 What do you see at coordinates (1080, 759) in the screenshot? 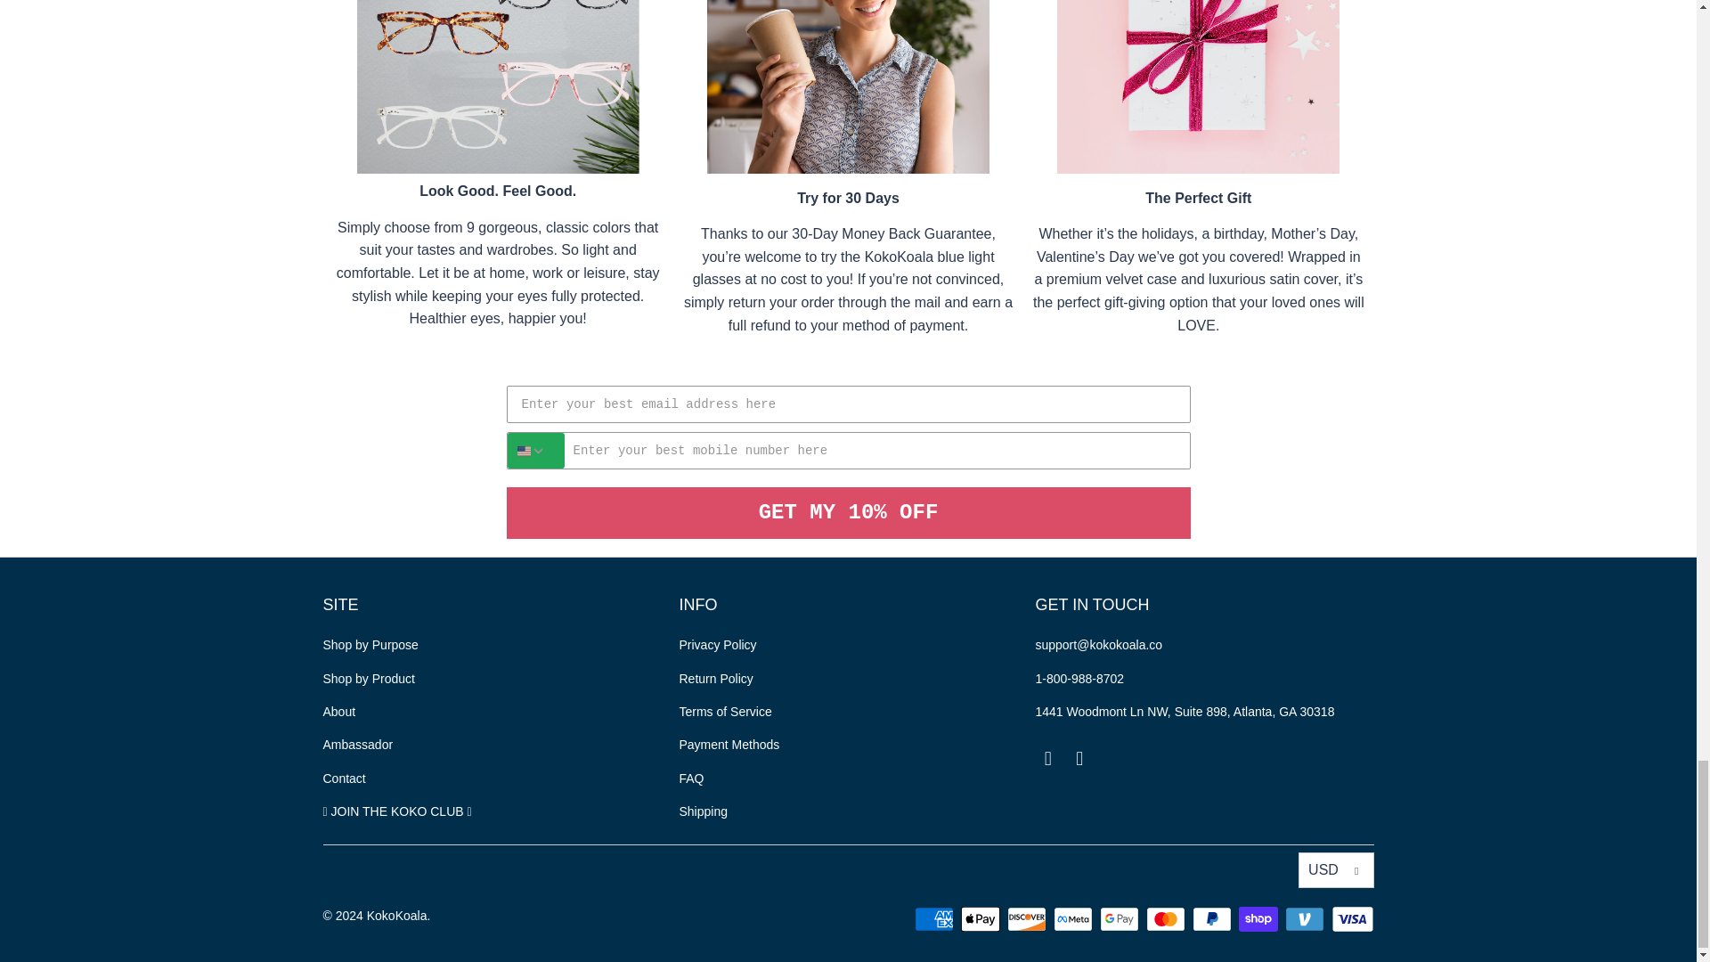
I see `KokoKoala on Instagram` at bounding box center [1080, 759].